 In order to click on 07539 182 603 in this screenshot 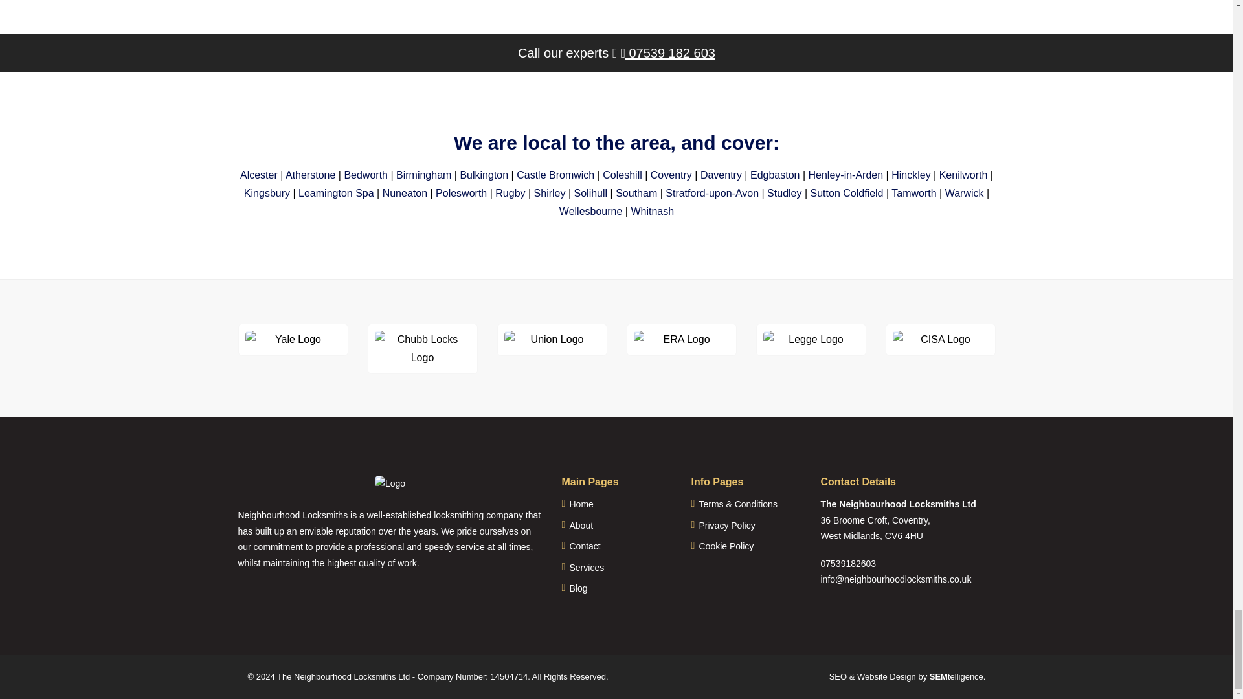, I will do `click(668, 53)`.